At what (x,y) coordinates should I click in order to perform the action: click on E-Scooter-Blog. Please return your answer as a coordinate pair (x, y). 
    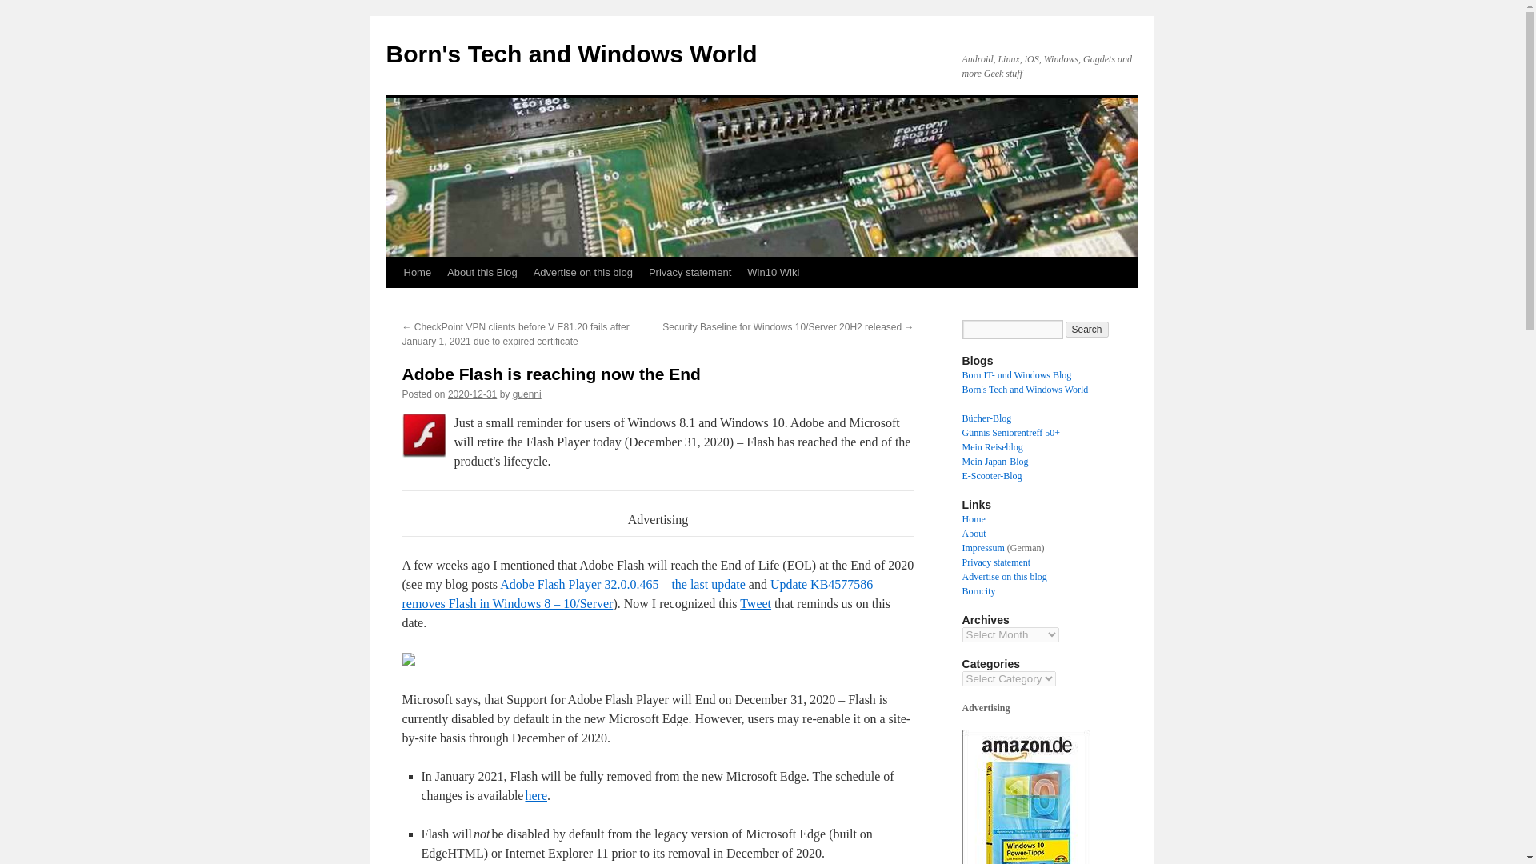
    Looking at the image, I should click on (990, 475).